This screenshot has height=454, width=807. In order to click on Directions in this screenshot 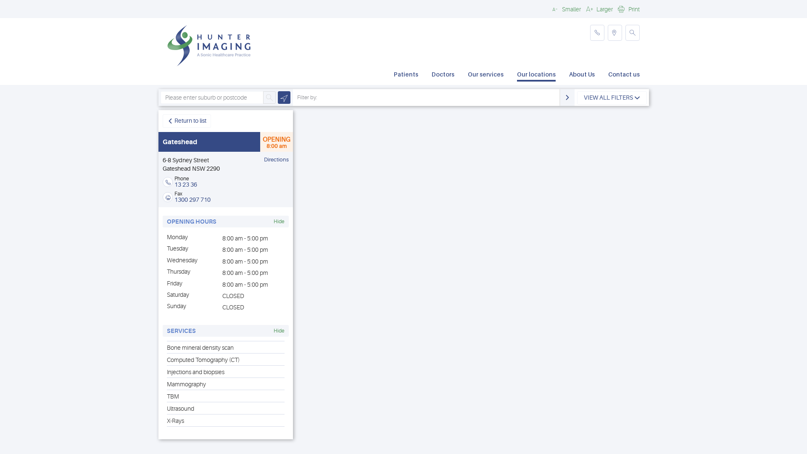, I will do `click(277, 160)`.